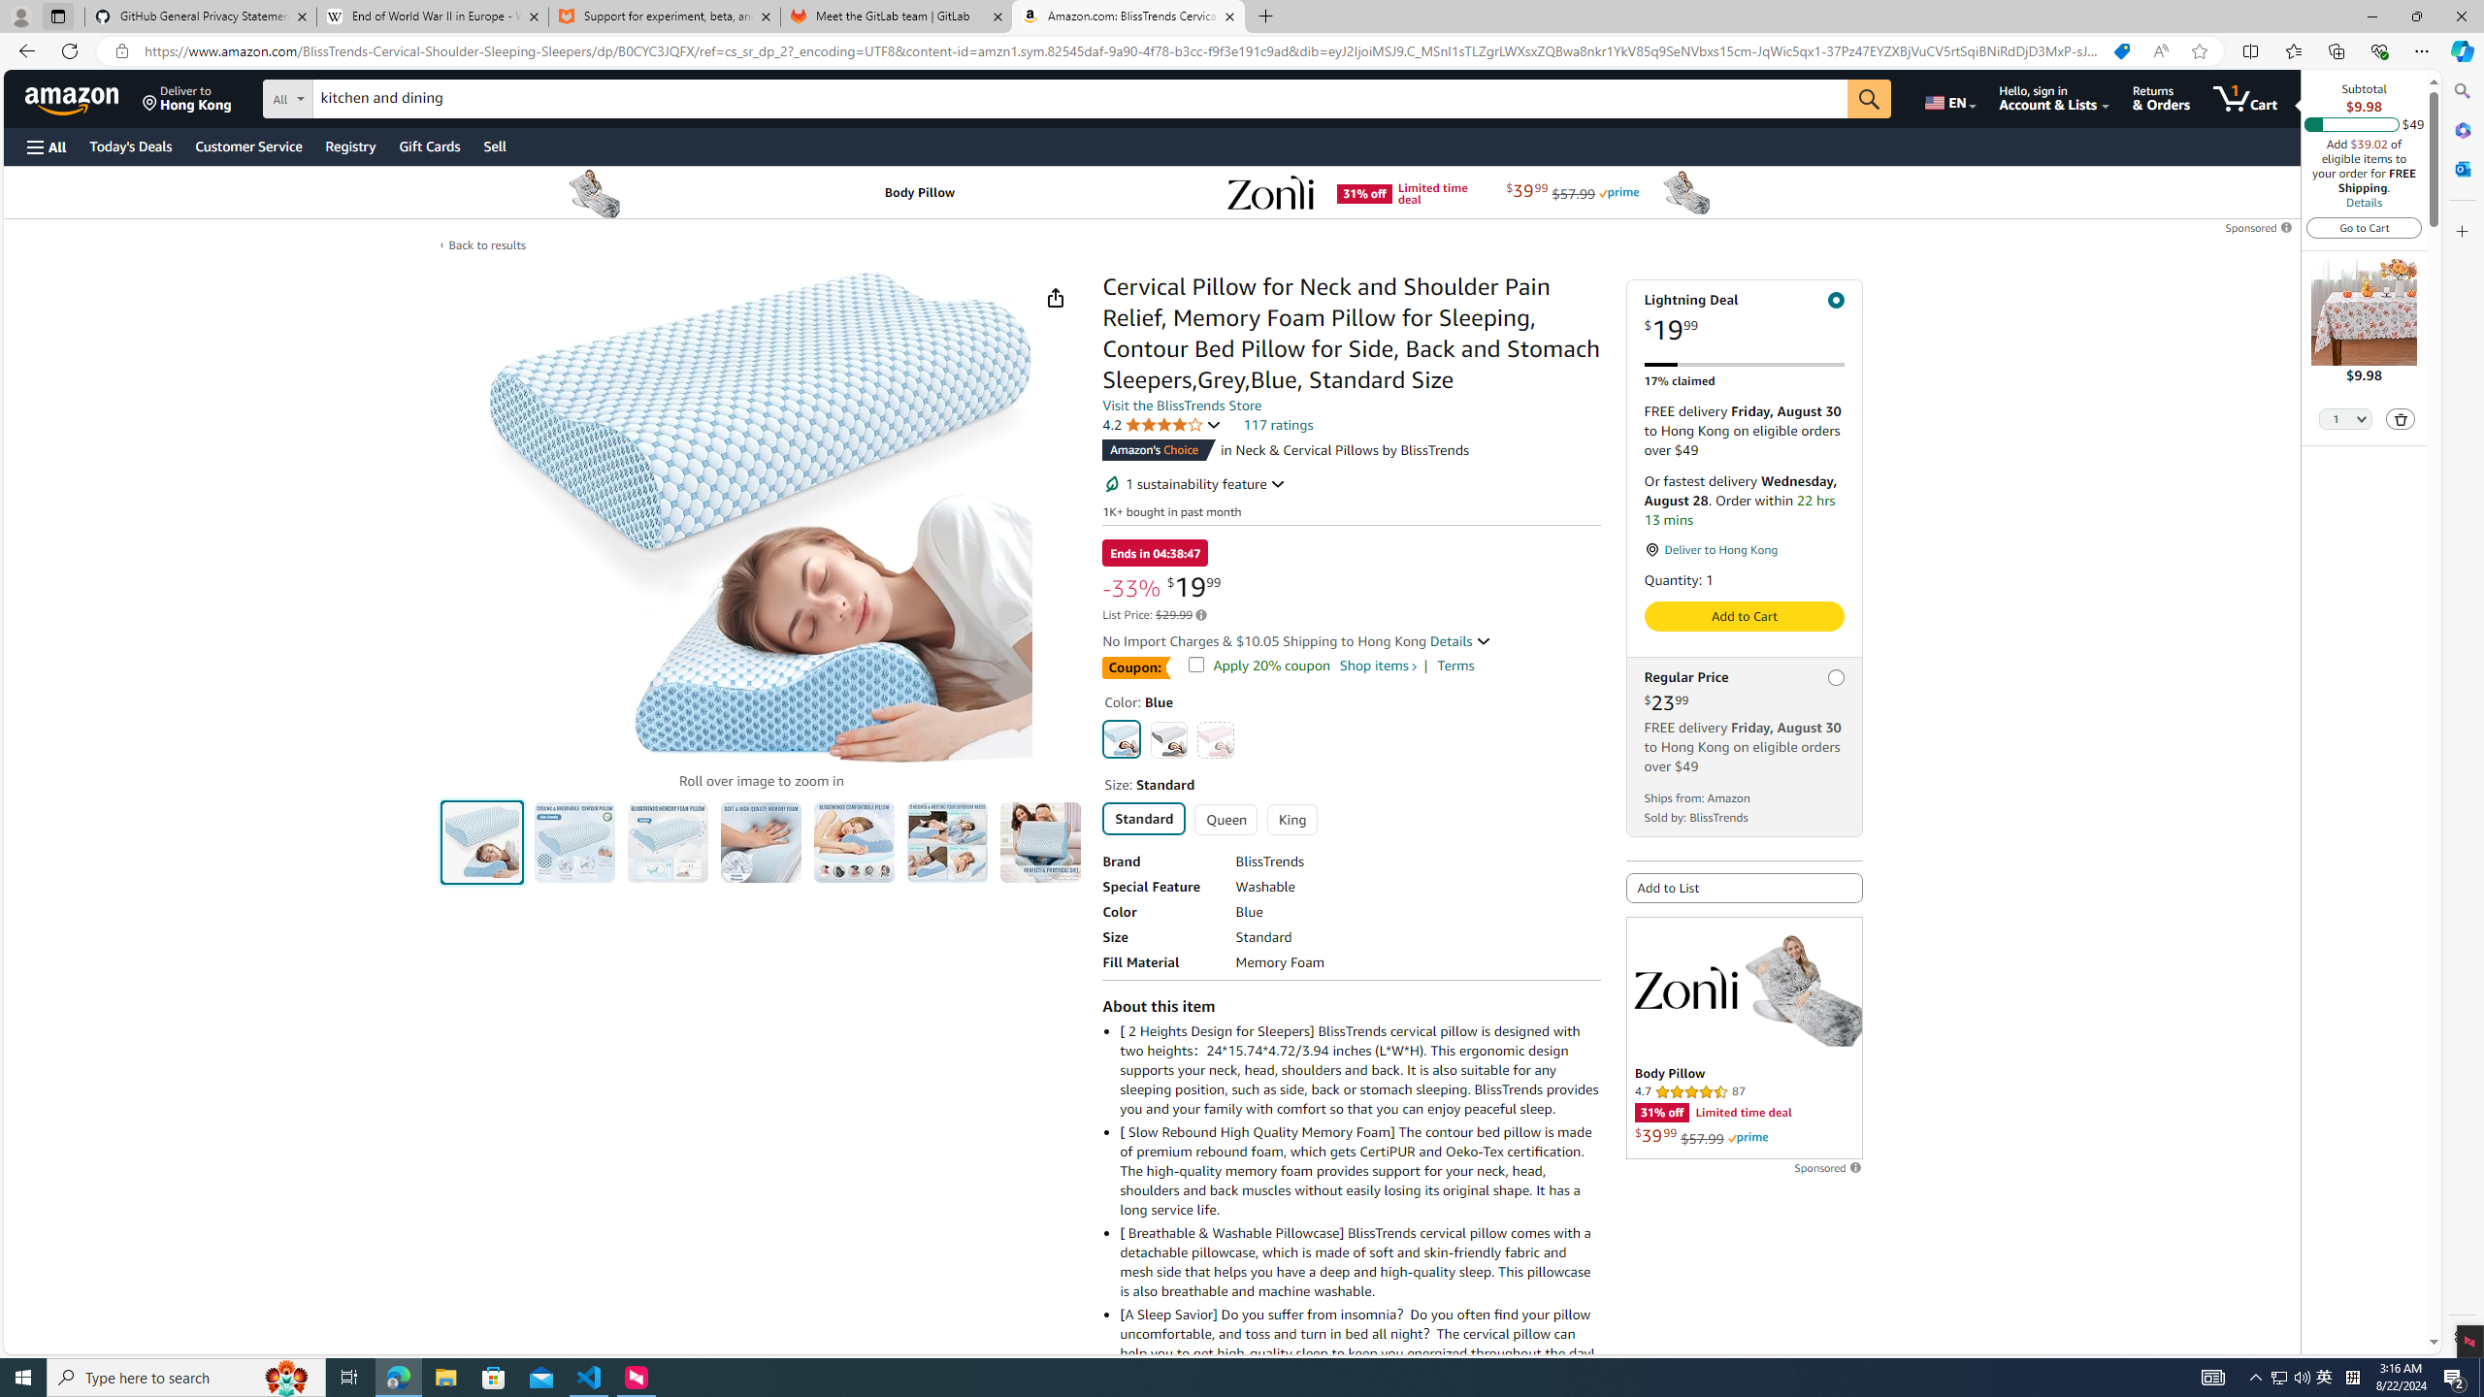 This screenshot has width=2484, height=1397. I want to click on Meet the GitLab team | GitLab, so click(897, 16).